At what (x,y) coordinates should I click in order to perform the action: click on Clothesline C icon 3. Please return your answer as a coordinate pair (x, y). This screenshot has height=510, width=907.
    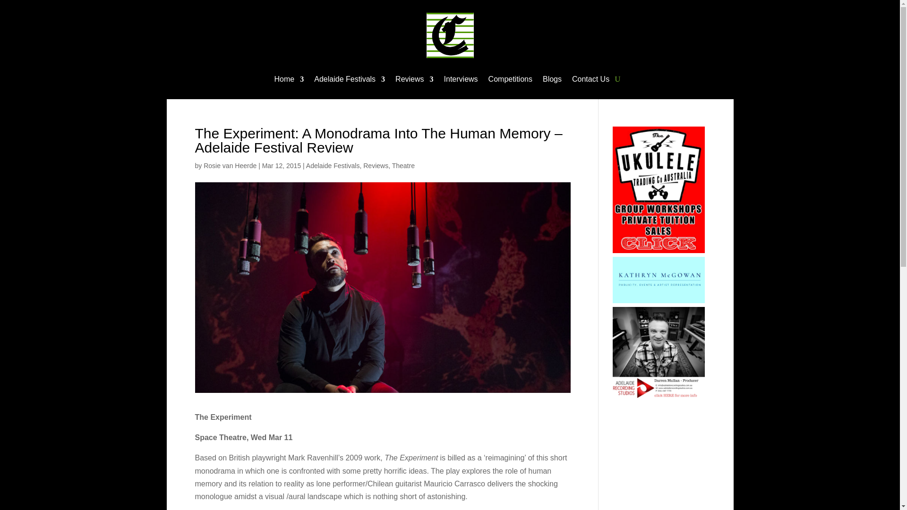
    Looking at the image, I should click on (450, 35).